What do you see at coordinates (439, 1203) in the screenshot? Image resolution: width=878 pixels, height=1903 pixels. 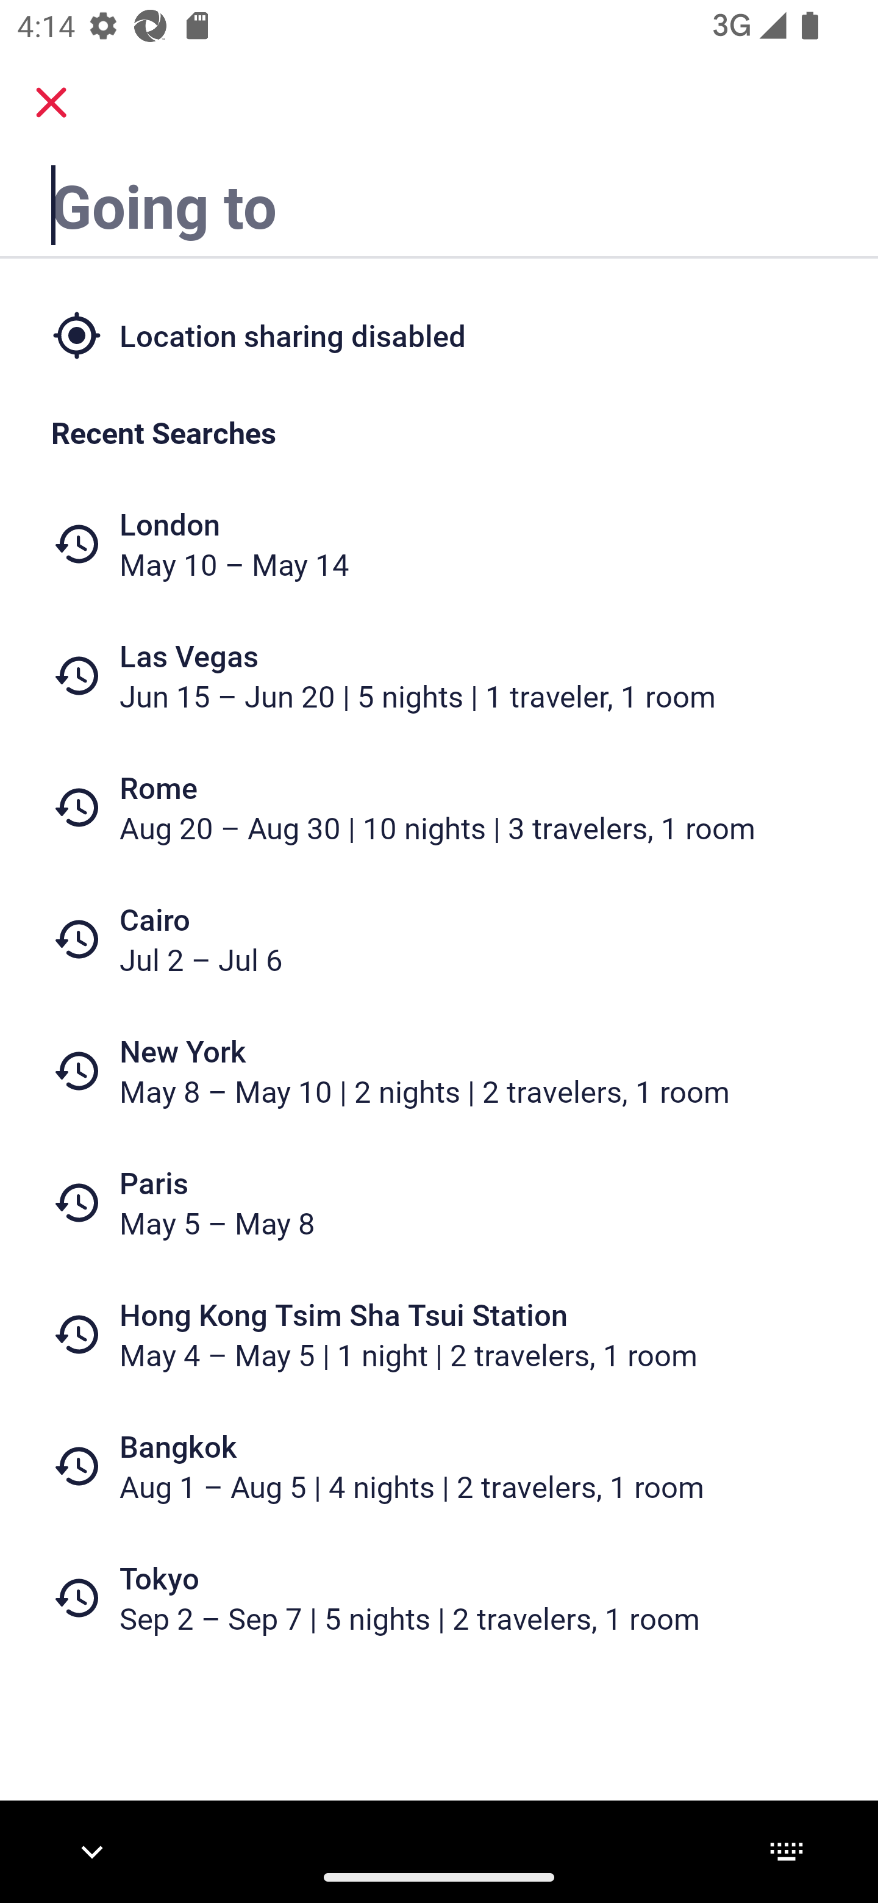 I see `Paris May 5 – May 8` at bounding box center [439, 1203].